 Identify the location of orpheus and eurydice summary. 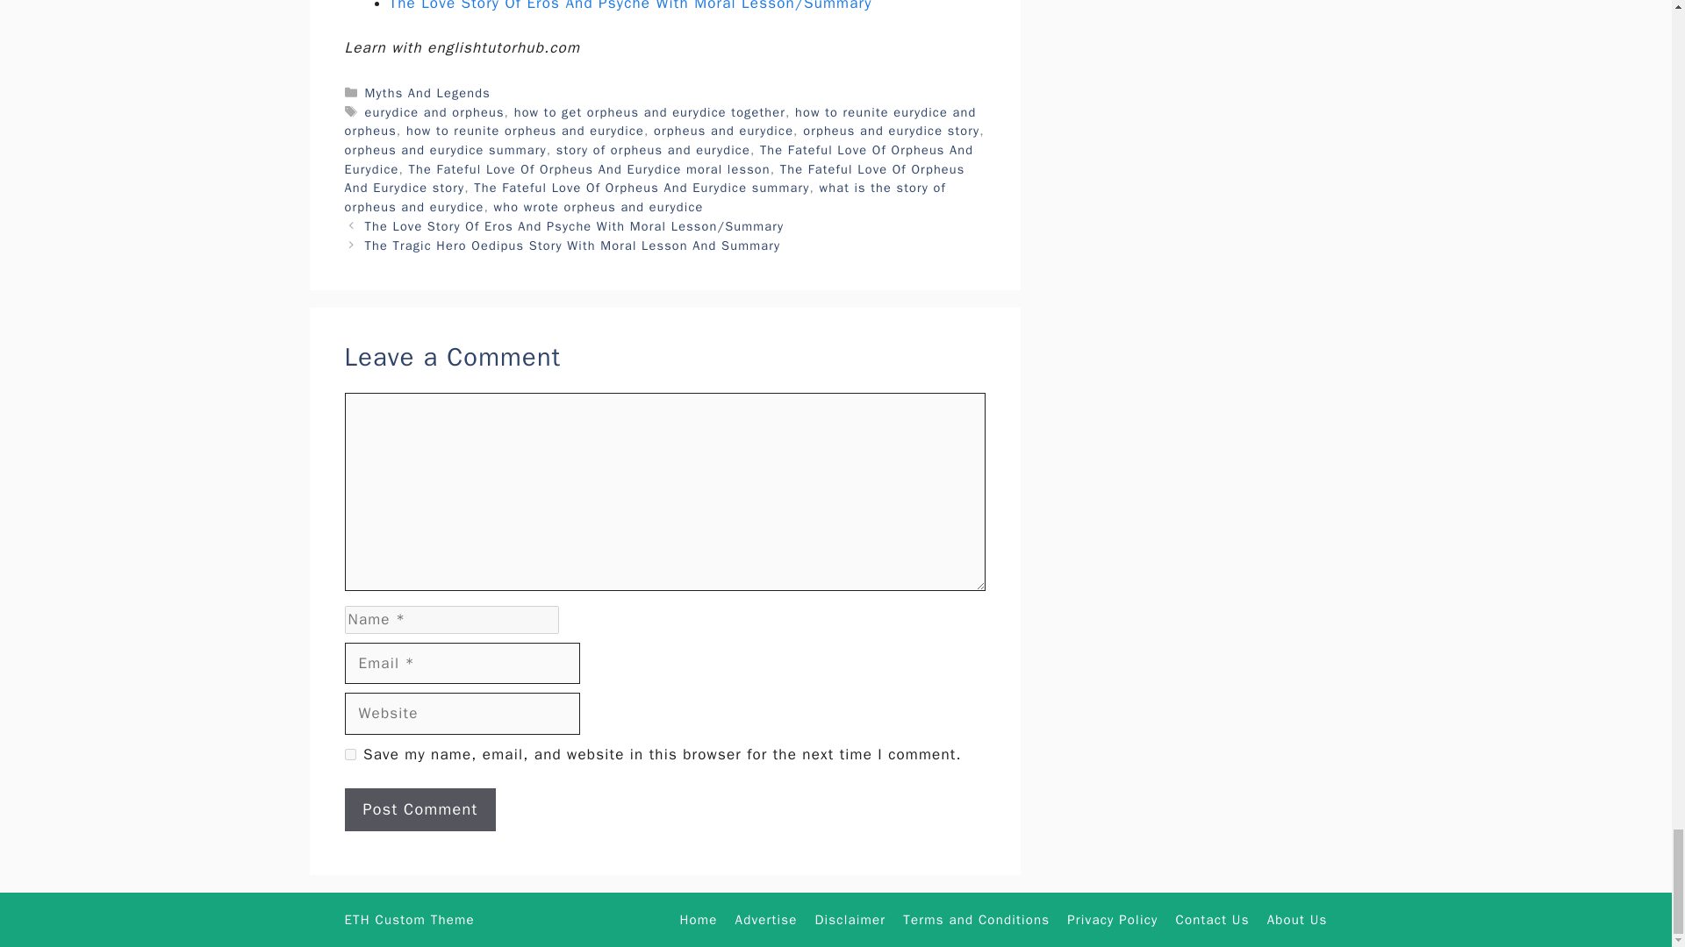
(444, 150).